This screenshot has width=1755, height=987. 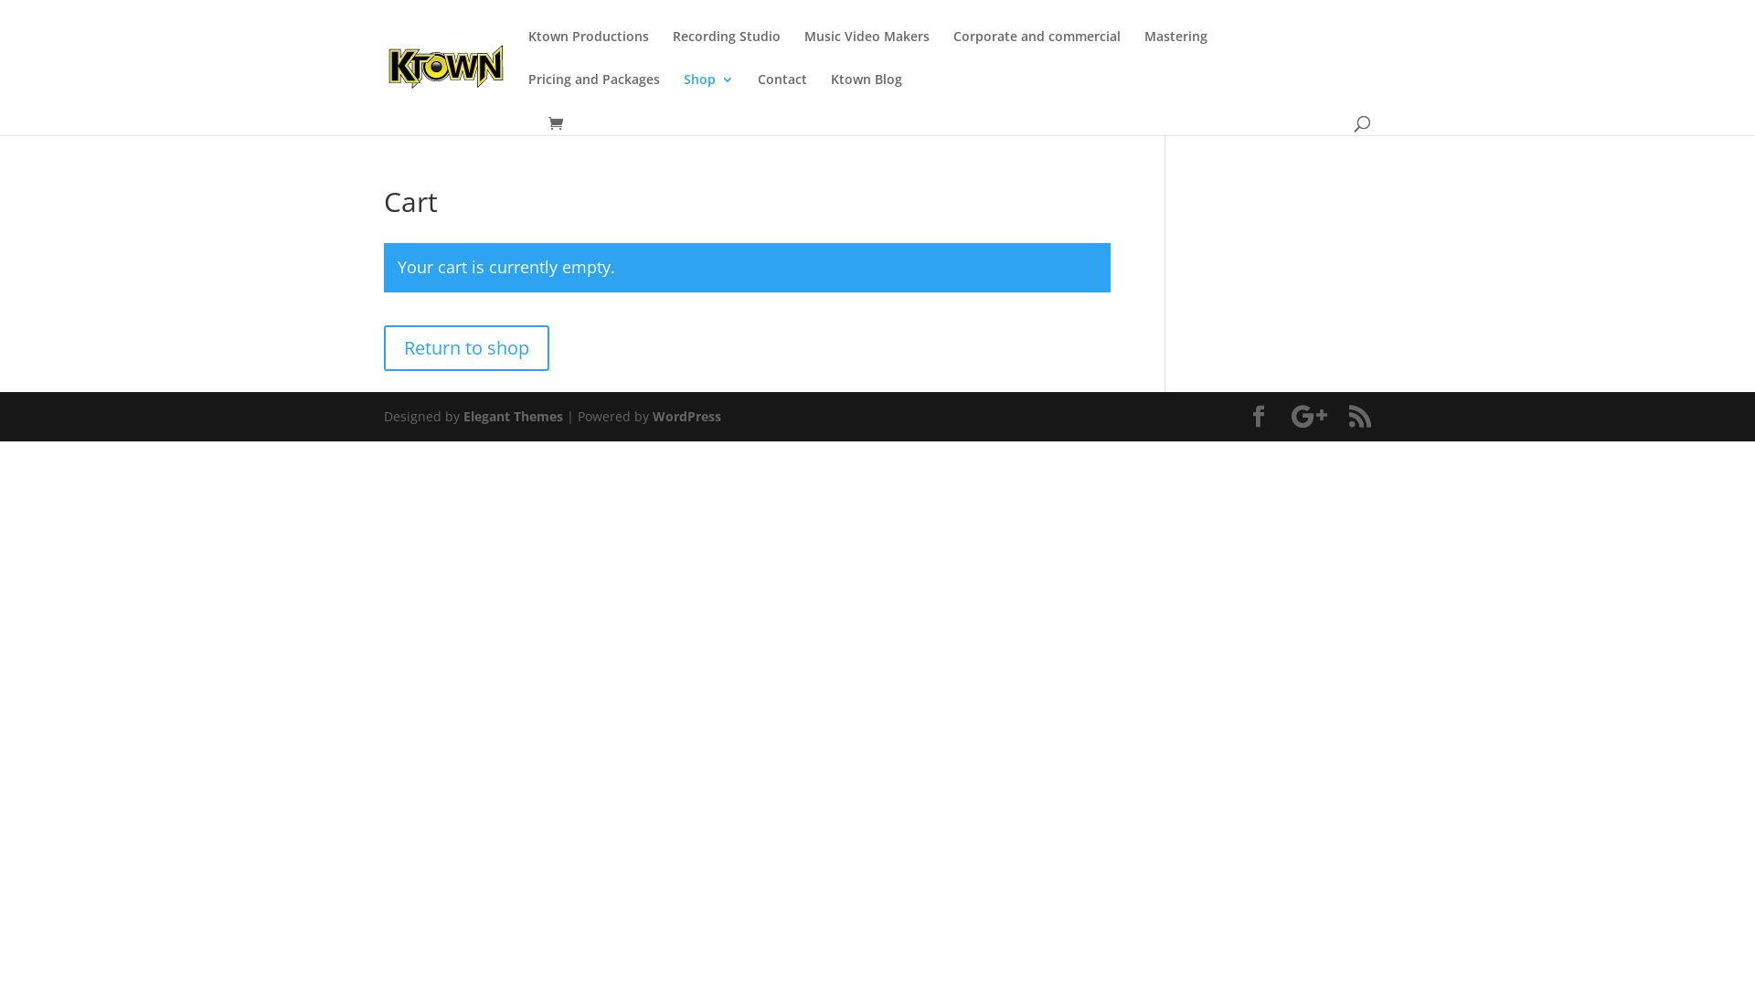 What do you see at coordinates (513, 417) in the screenshot?
I see `Elegant Themes` at bounding box center [513, 417].